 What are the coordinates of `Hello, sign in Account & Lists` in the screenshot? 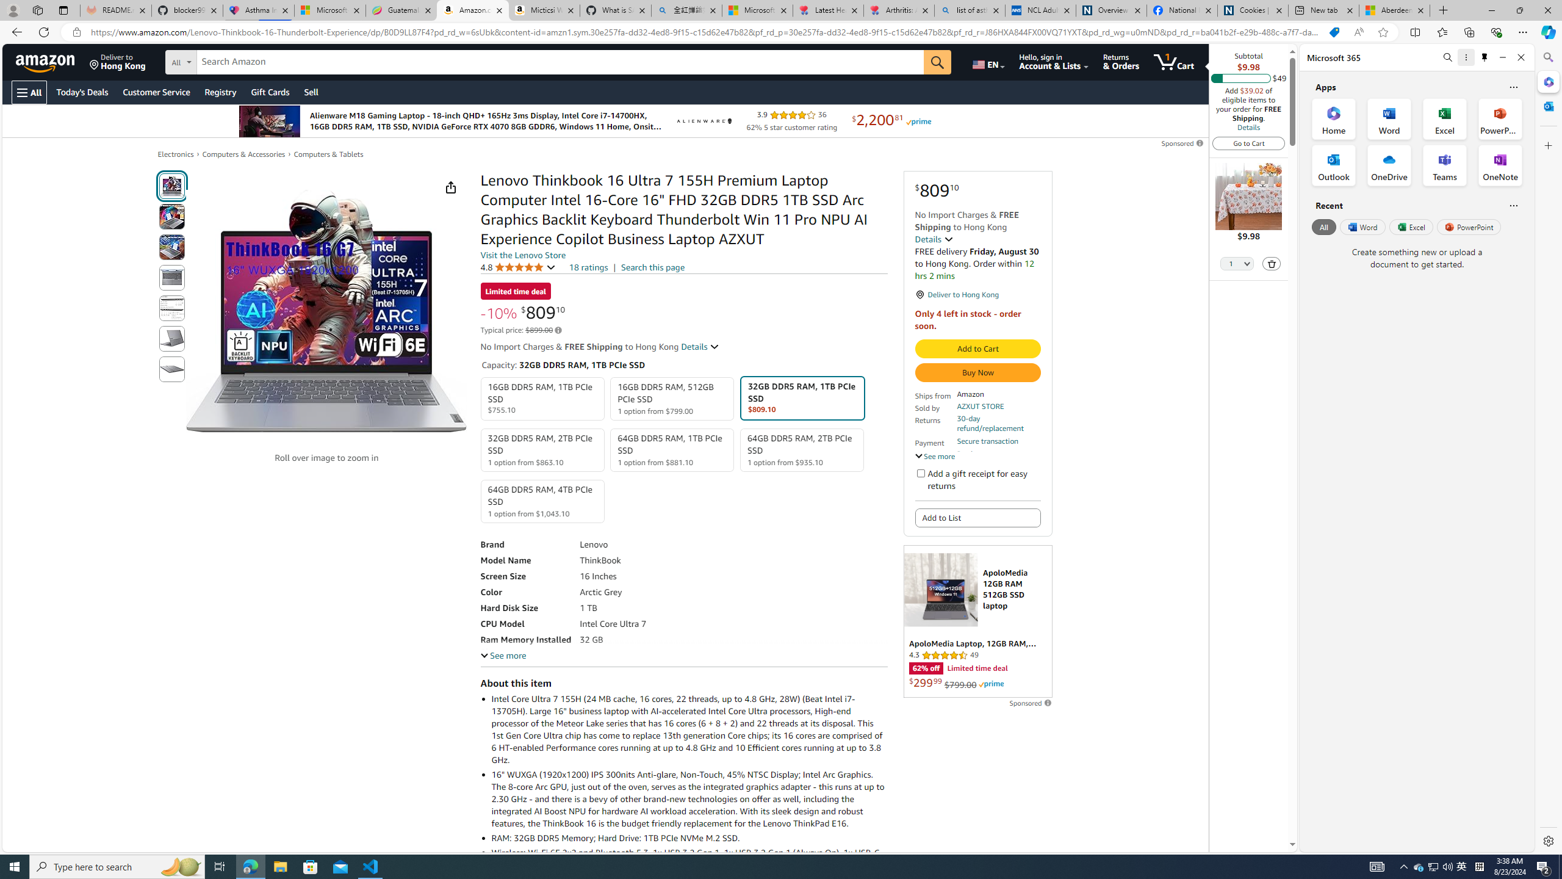 It's located at (1054, 62).